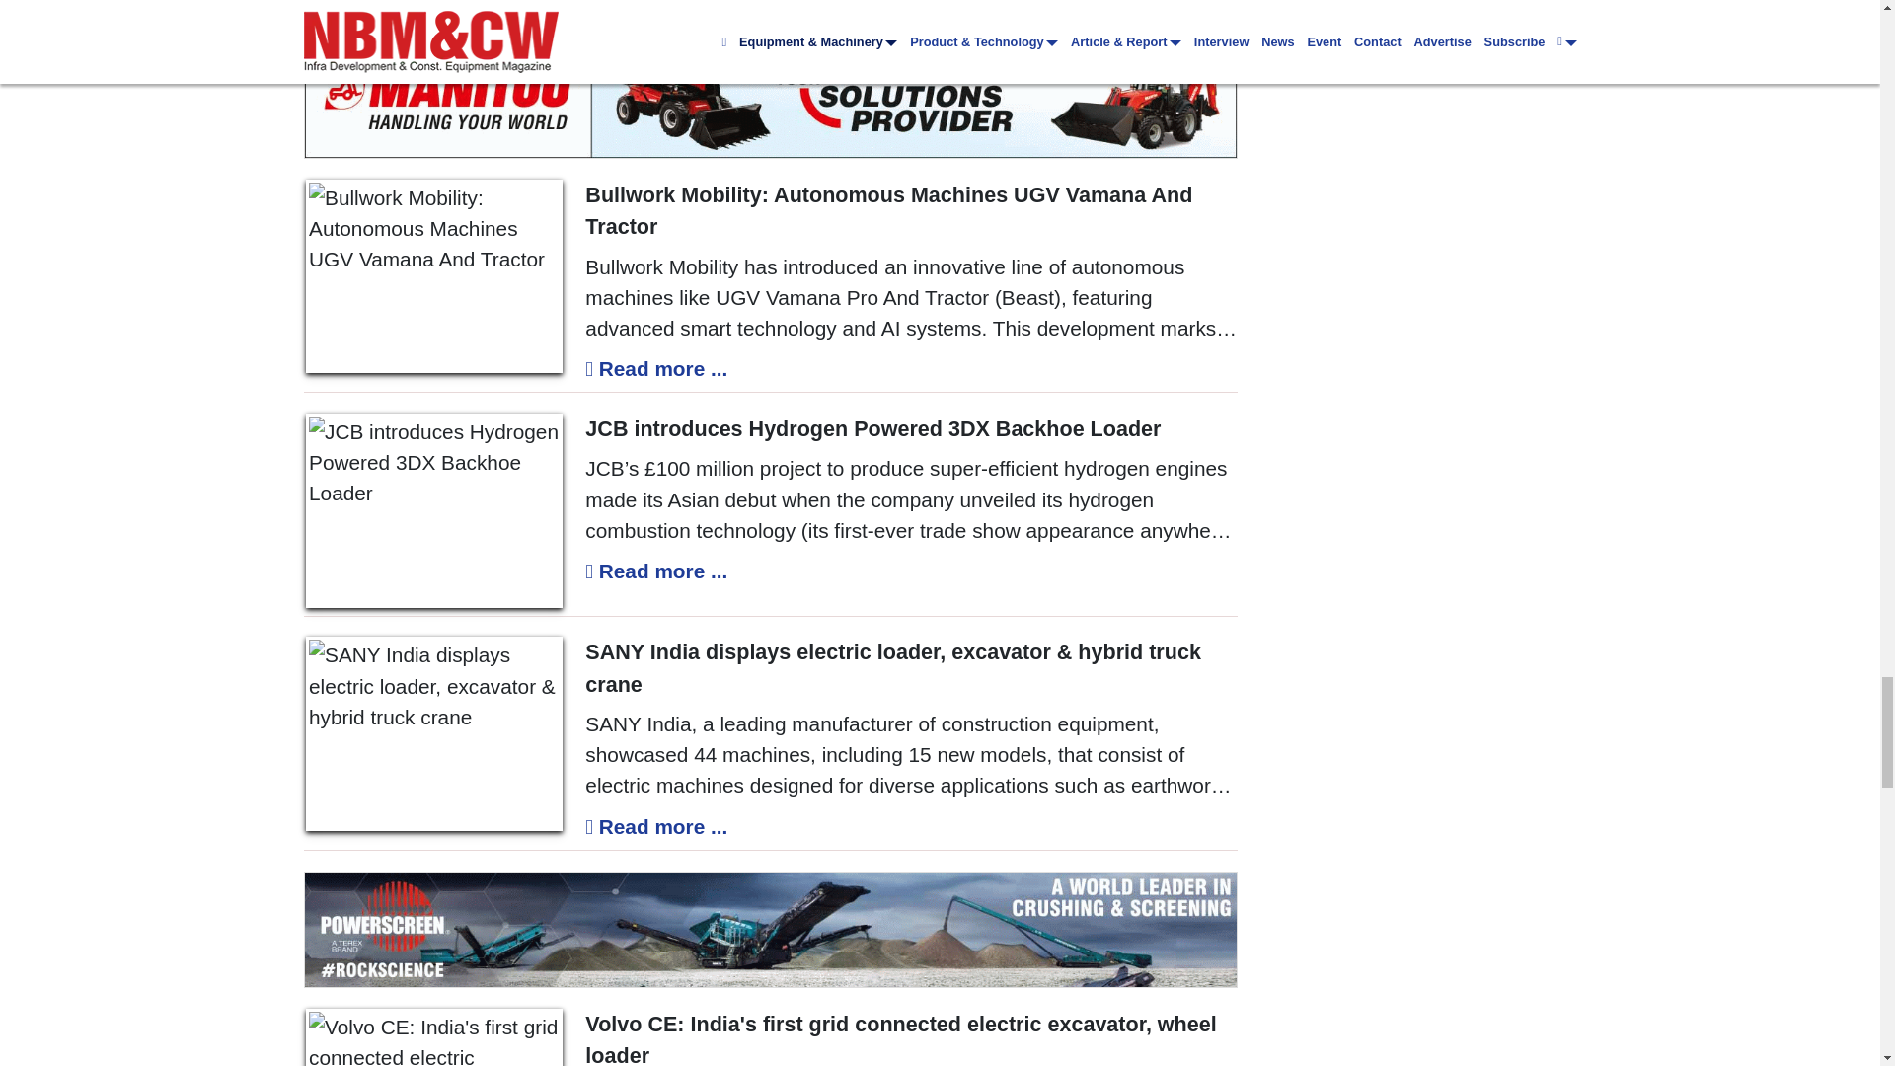 The width and height of the screenshot is (1895, 1066). Describe the element at coordinates (770, 101) in the screenshot. I see `Manitou Handling Your World` at that location.